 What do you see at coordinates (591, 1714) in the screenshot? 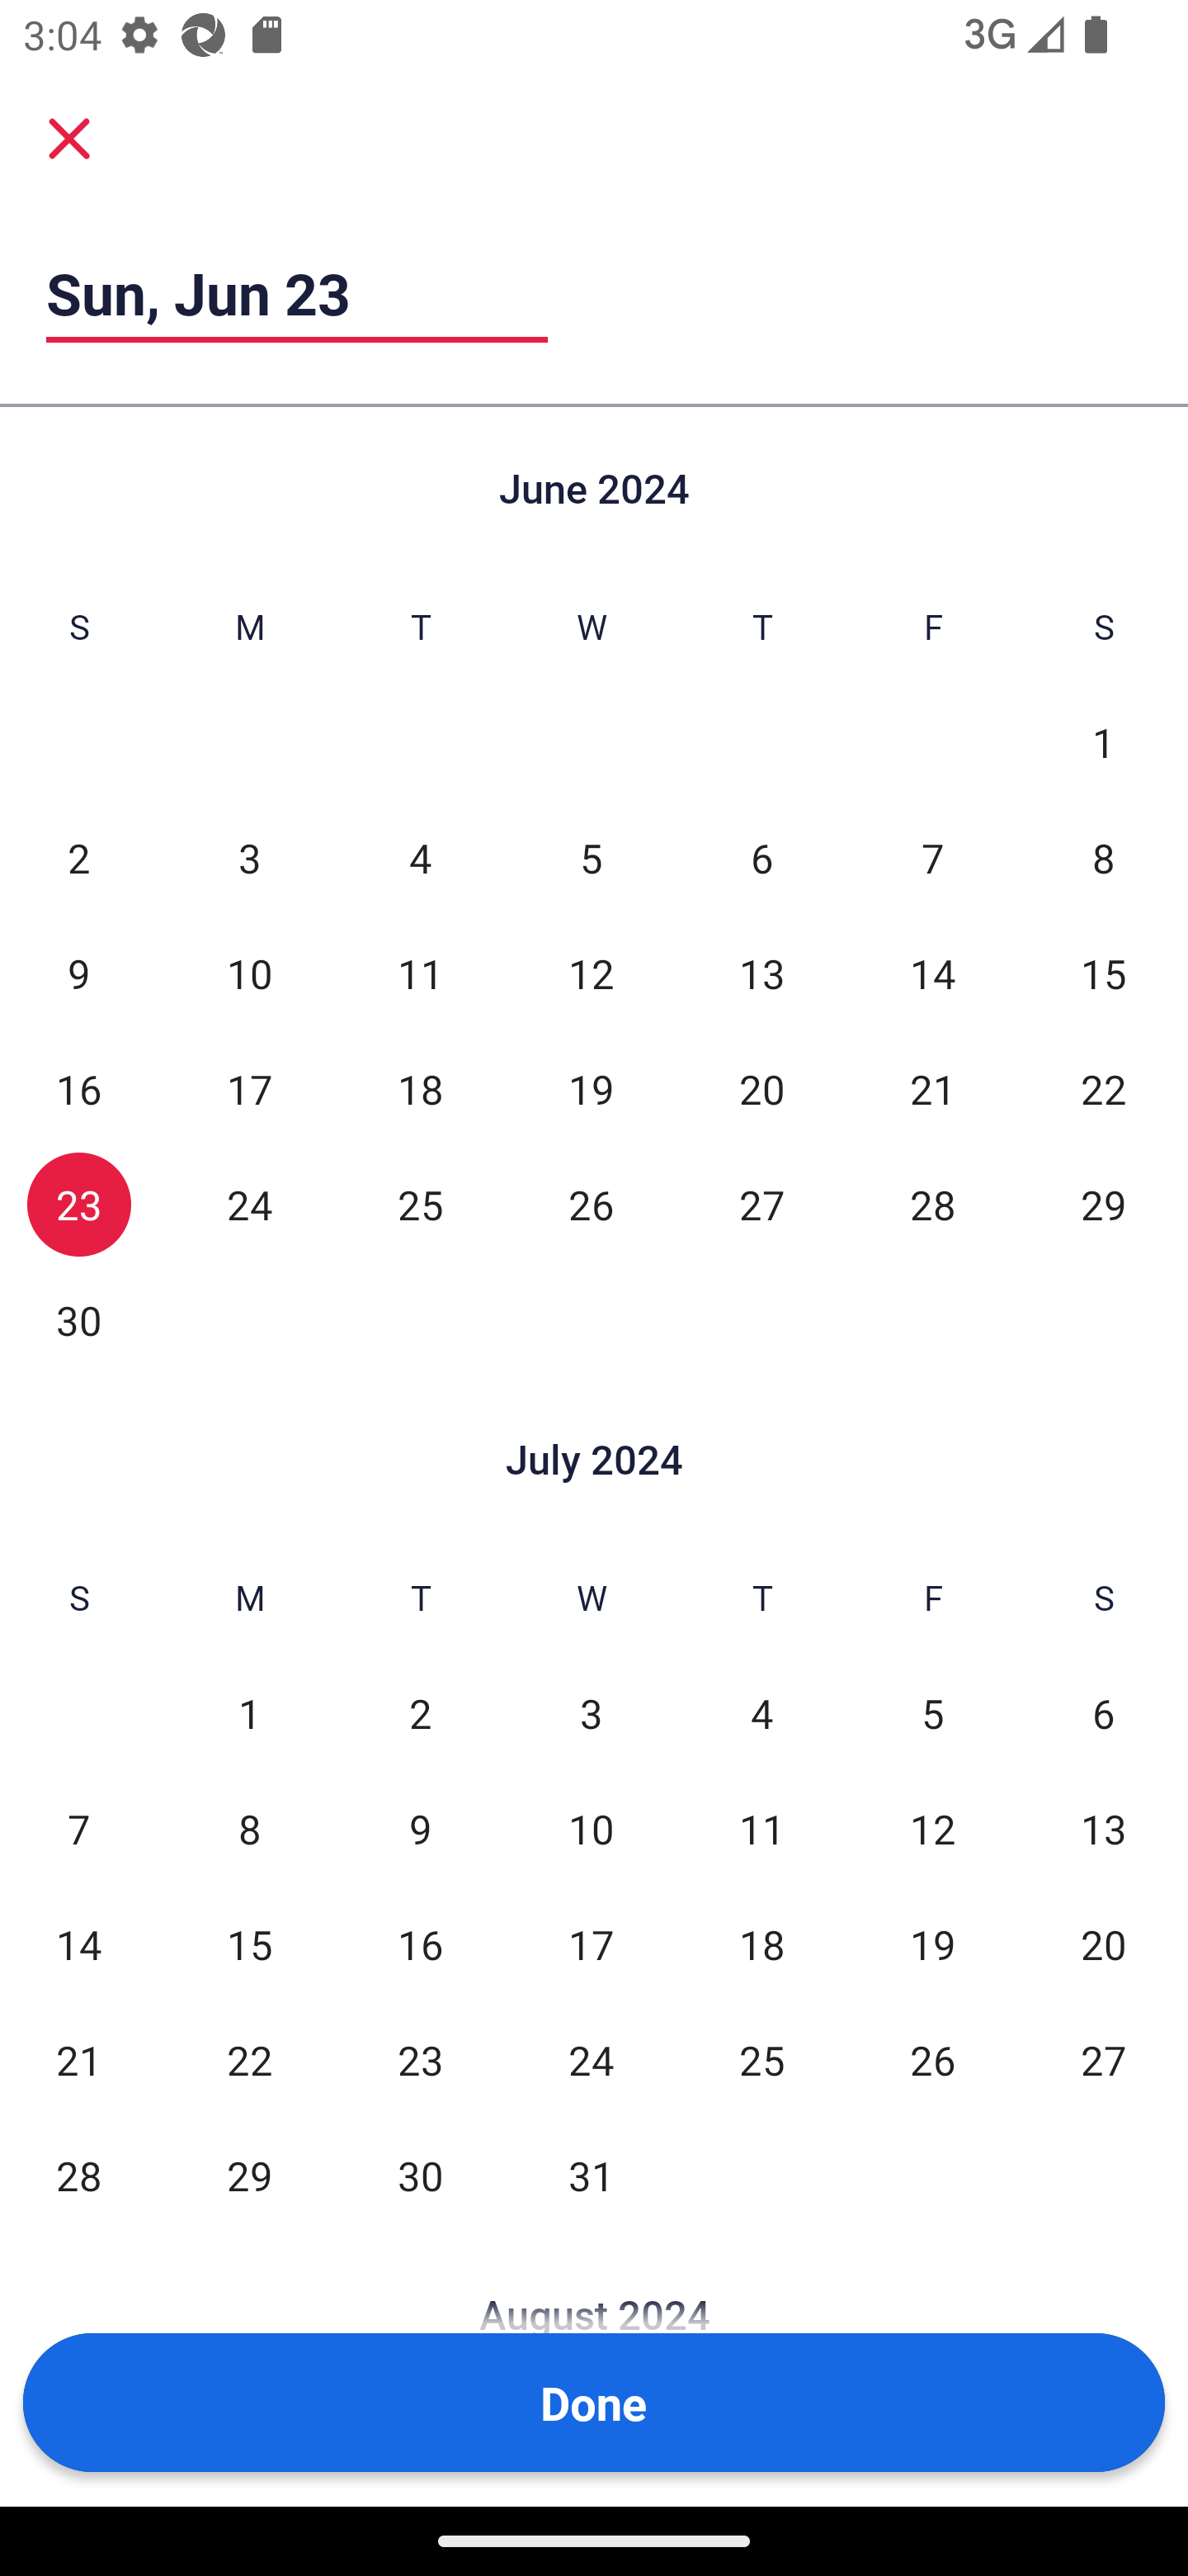
I see `3 Wed, Jul 3, Not Selected` at bounding box center [591, 1714].